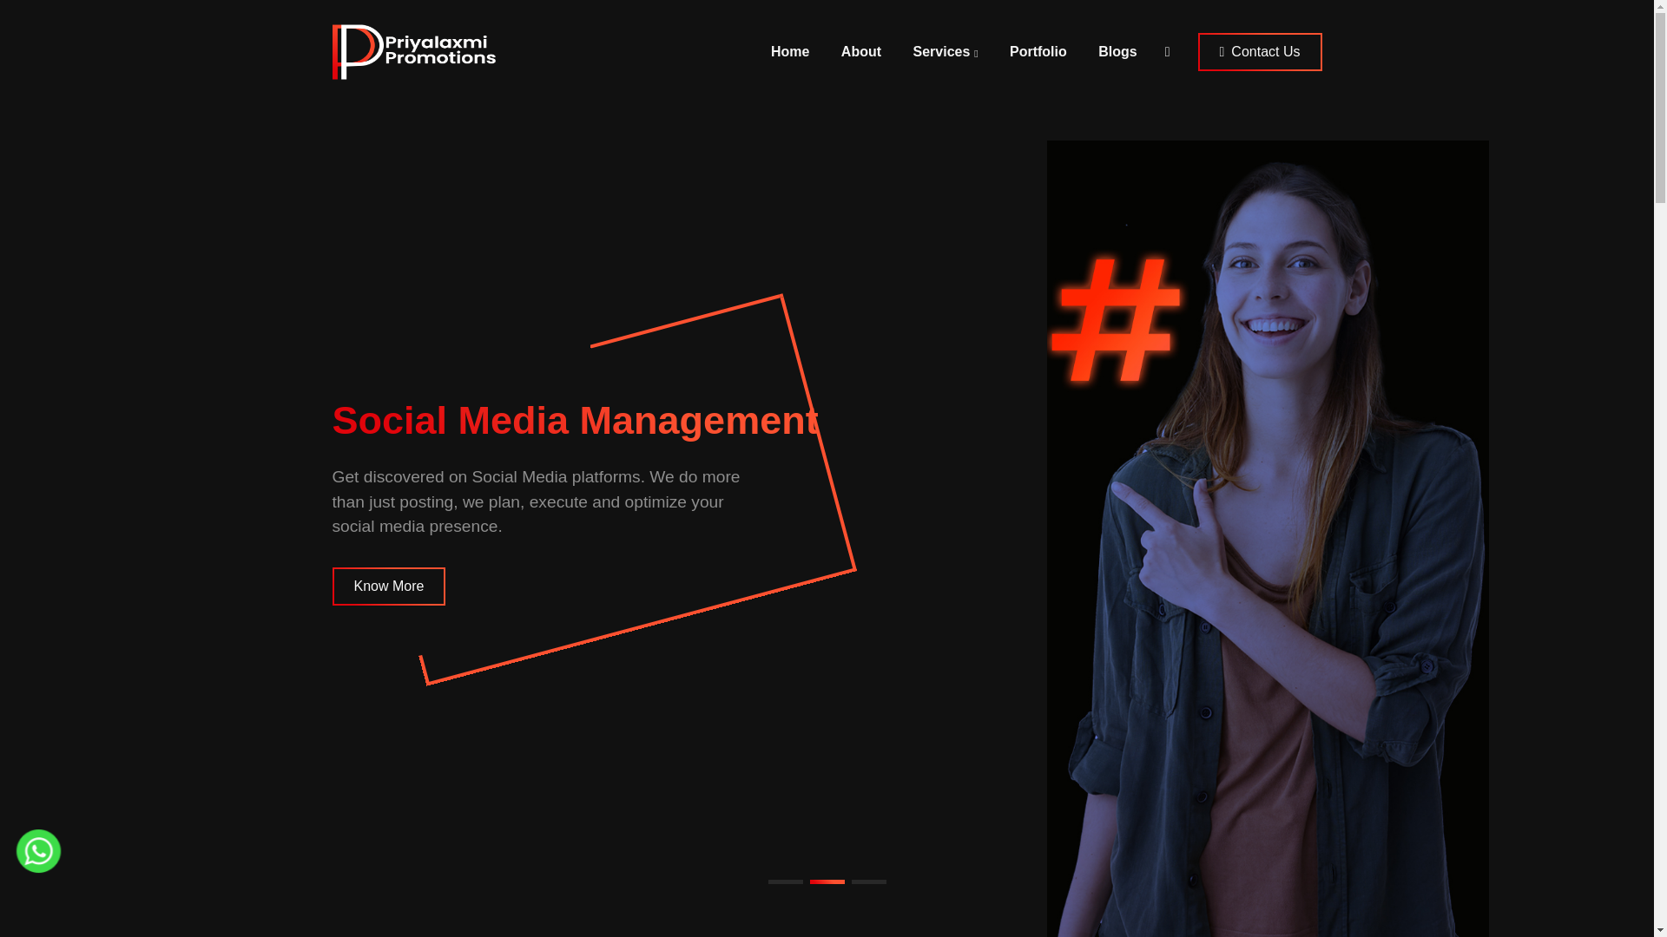 The image size is (1667, 937). What do you see at coordinates (946, 51) in the screenshot?
I see `Services` at bounding box center [946, 51].